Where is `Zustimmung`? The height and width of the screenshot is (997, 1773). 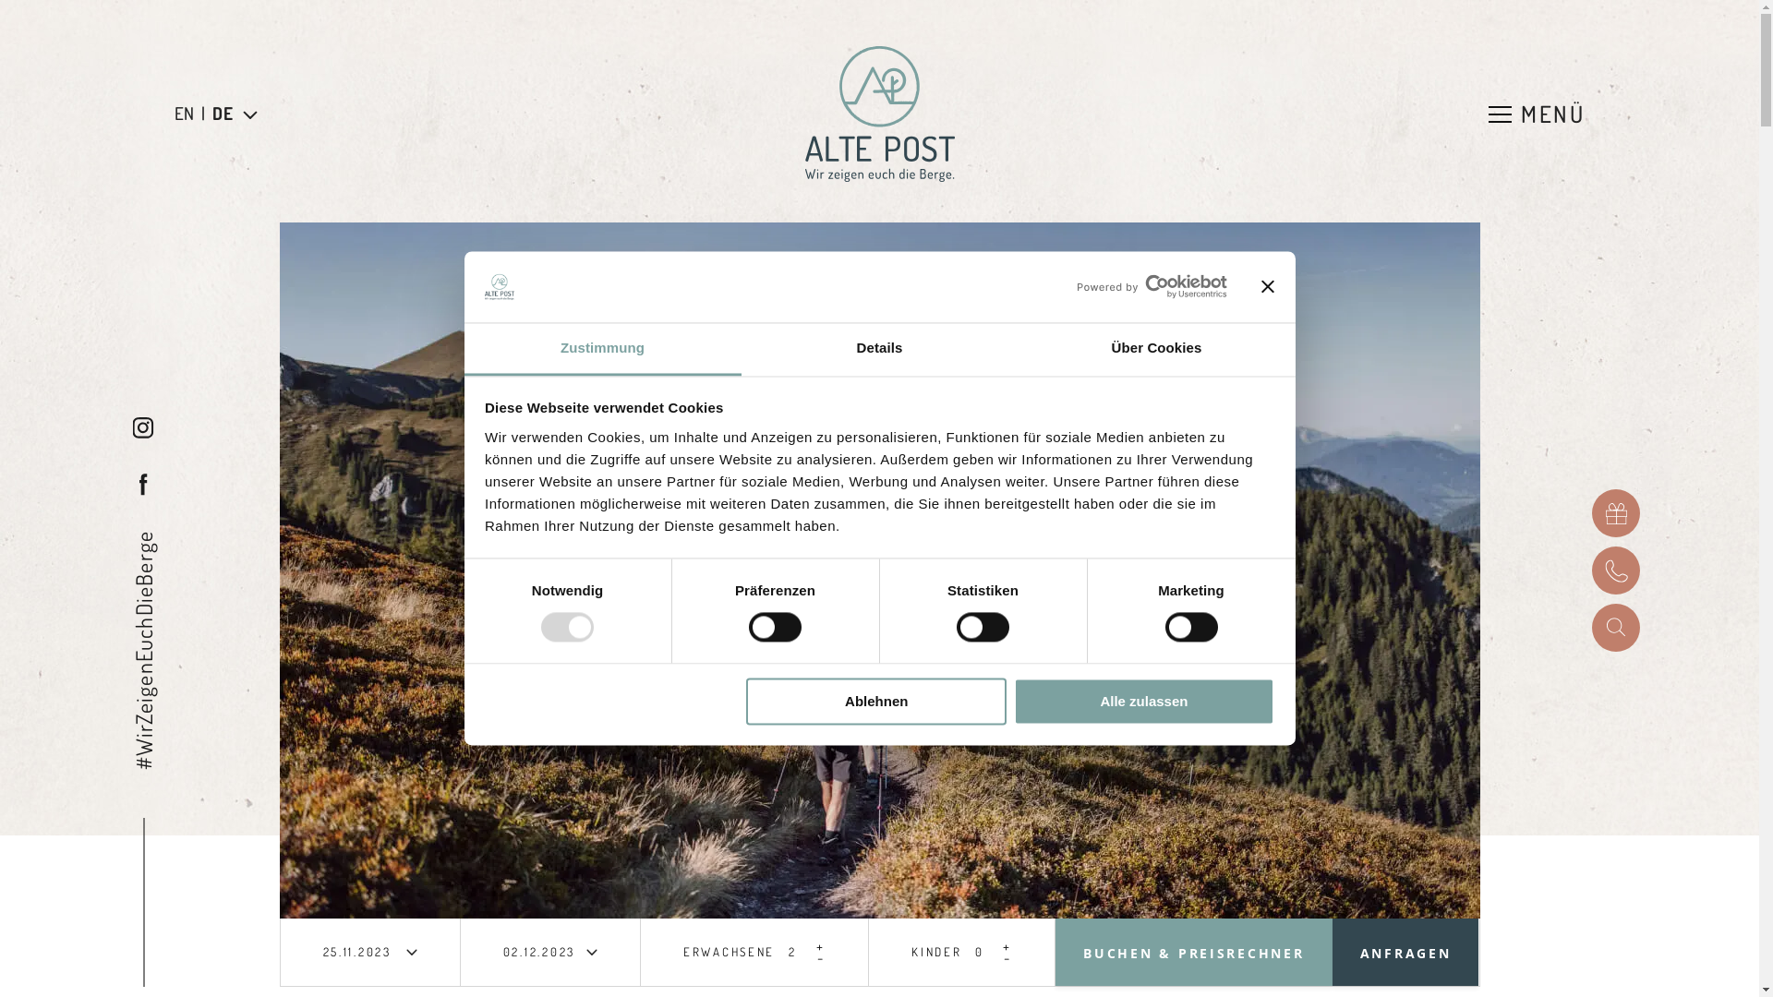
Zustimmung is located at coordinates (602, 349).